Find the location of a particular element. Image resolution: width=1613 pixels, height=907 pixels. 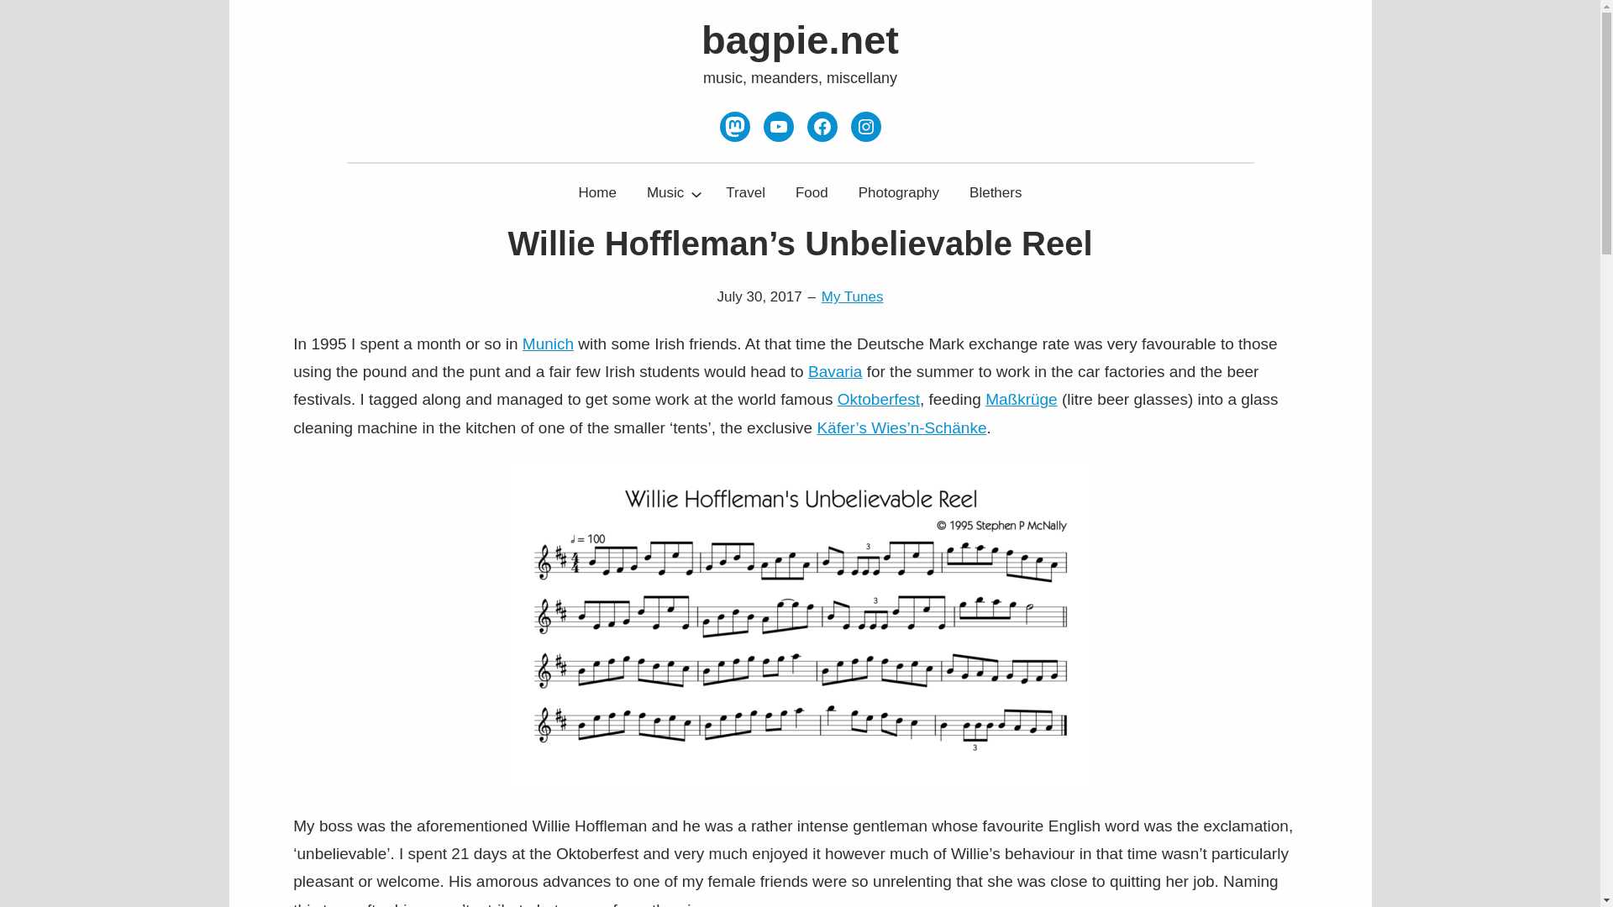

My Tunes is located at coordinates (852, 296).